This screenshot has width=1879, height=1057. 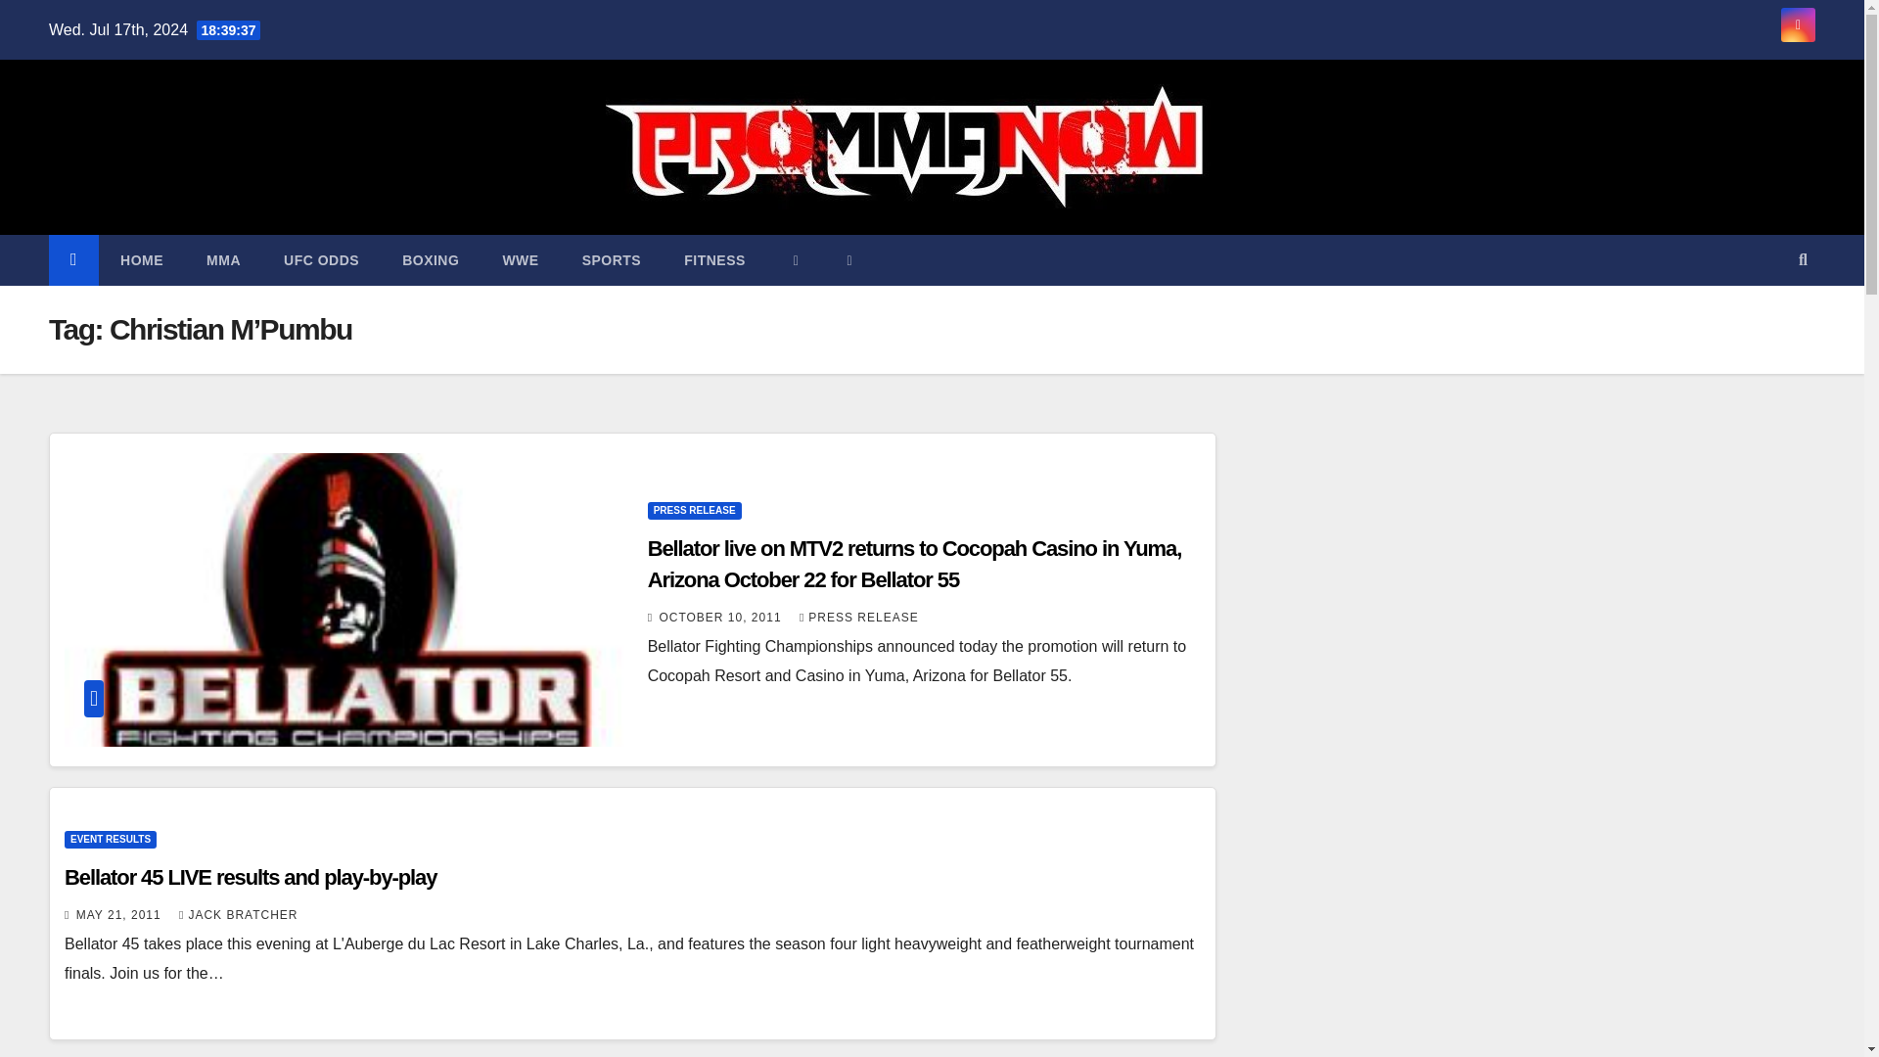 I want to click on Fitness, so click(x=714, y=259).